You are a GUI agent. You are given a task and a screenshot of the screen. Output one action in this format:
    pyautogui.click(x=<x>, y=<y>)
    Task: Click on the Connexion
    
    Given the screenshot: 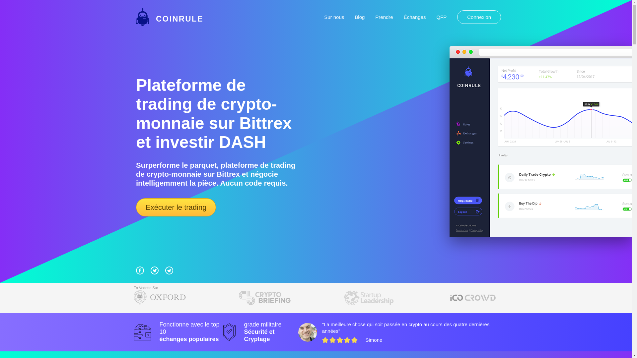 What is the action you would take?
    pyautogui.click(x=479, y=17)
    